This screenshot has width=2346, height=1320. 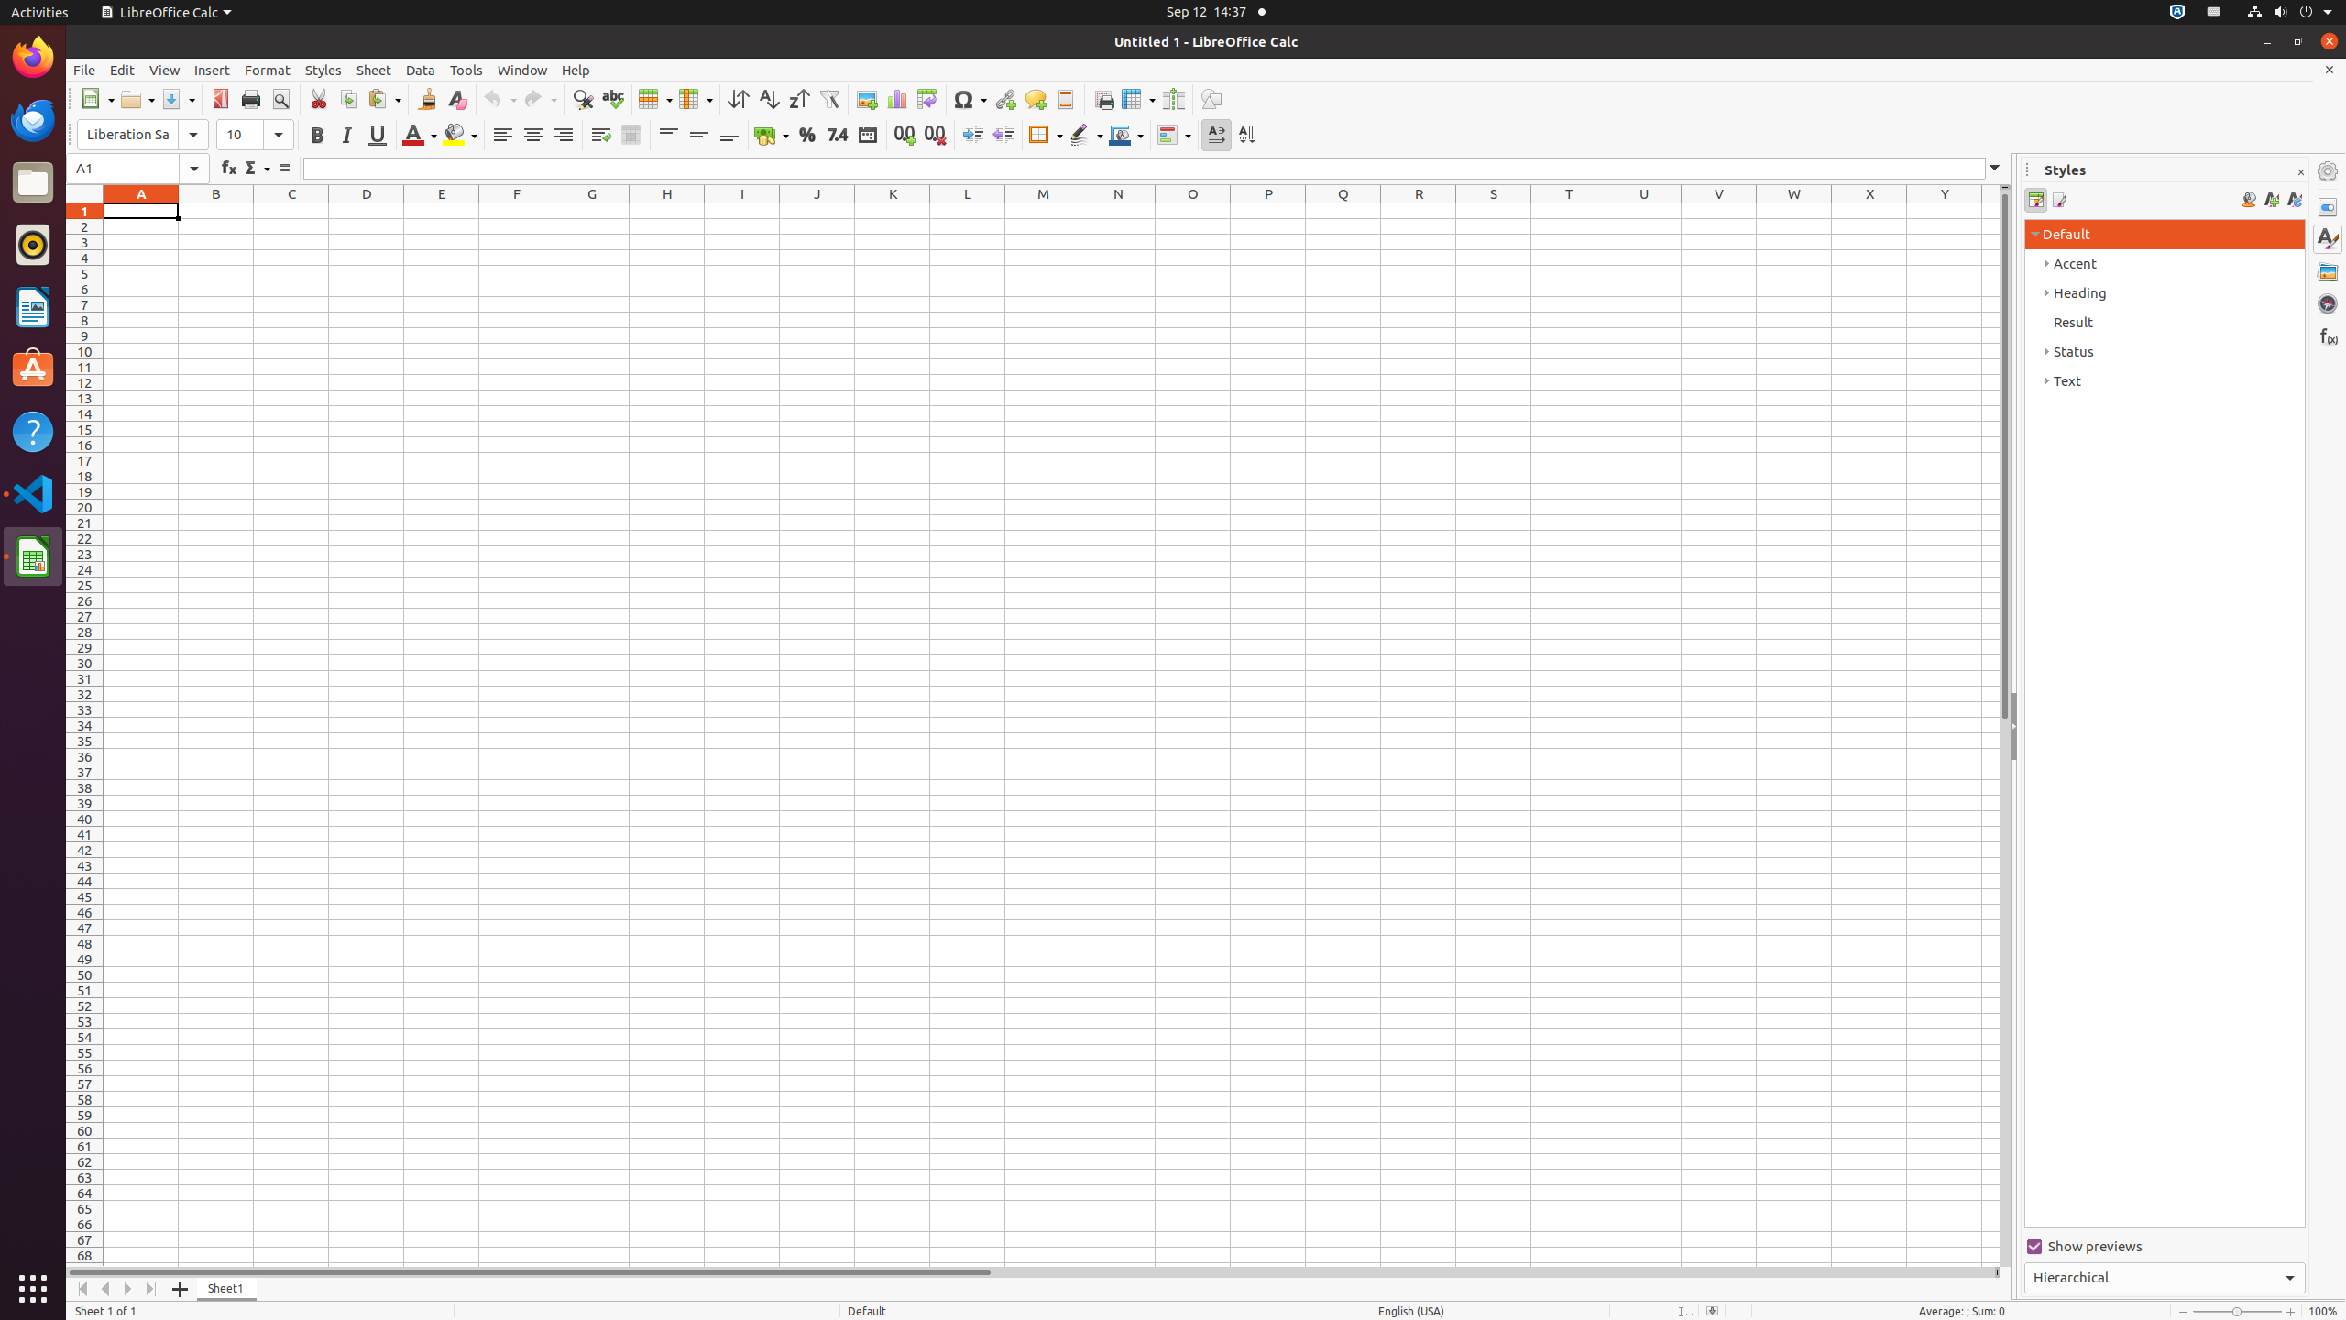 What do you see at coordinates (123, 70) in the screenshot?
I see `Edit` at bounding box center [123, 70].